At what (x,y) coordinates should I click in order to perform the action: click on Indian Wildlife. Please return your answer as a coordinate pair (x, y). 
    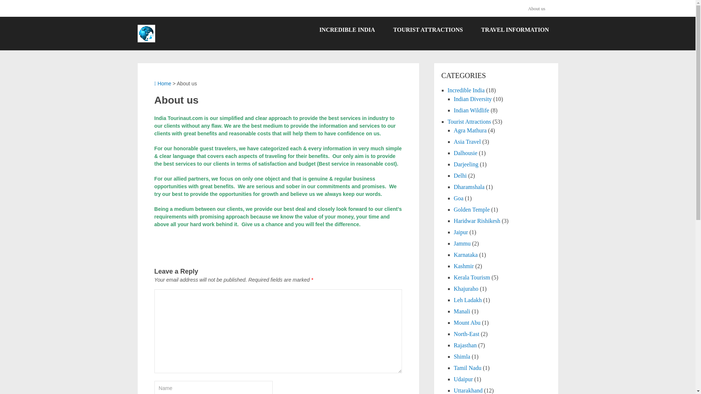
    Looking at the image, I should click on (471, 110).